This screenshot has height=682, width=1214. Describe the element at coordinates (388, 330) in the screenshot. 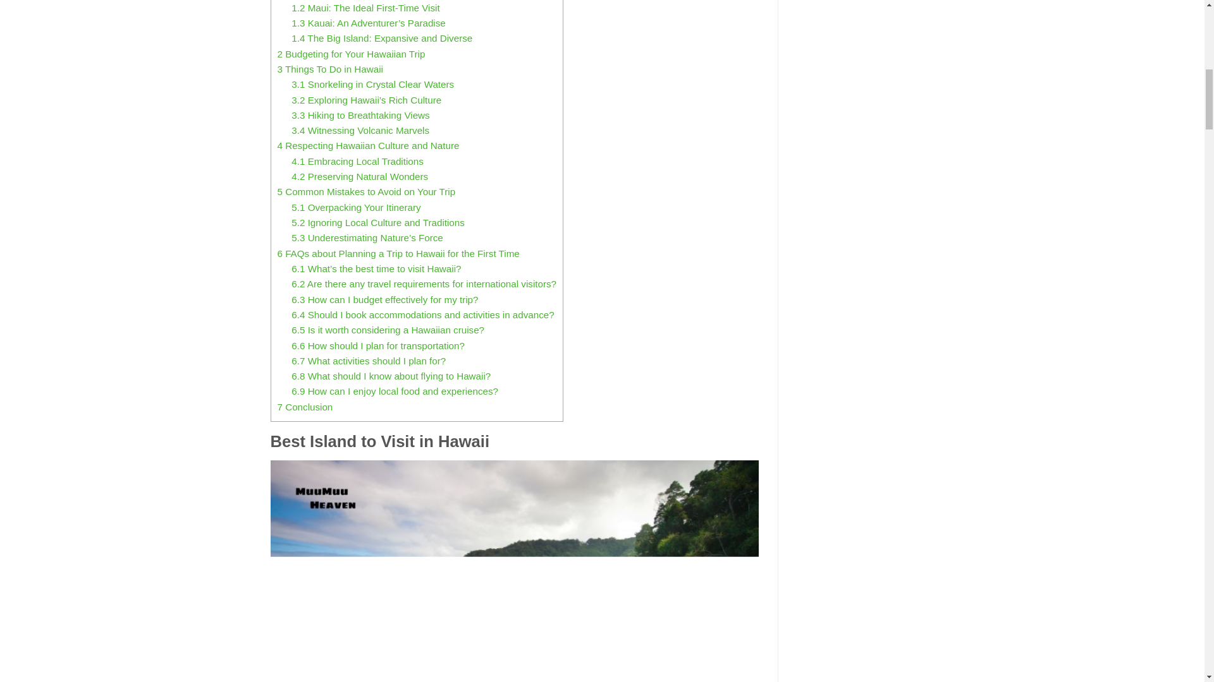

I see `6.5 Is it worth considering a Hawaiian cruise?` at that location.